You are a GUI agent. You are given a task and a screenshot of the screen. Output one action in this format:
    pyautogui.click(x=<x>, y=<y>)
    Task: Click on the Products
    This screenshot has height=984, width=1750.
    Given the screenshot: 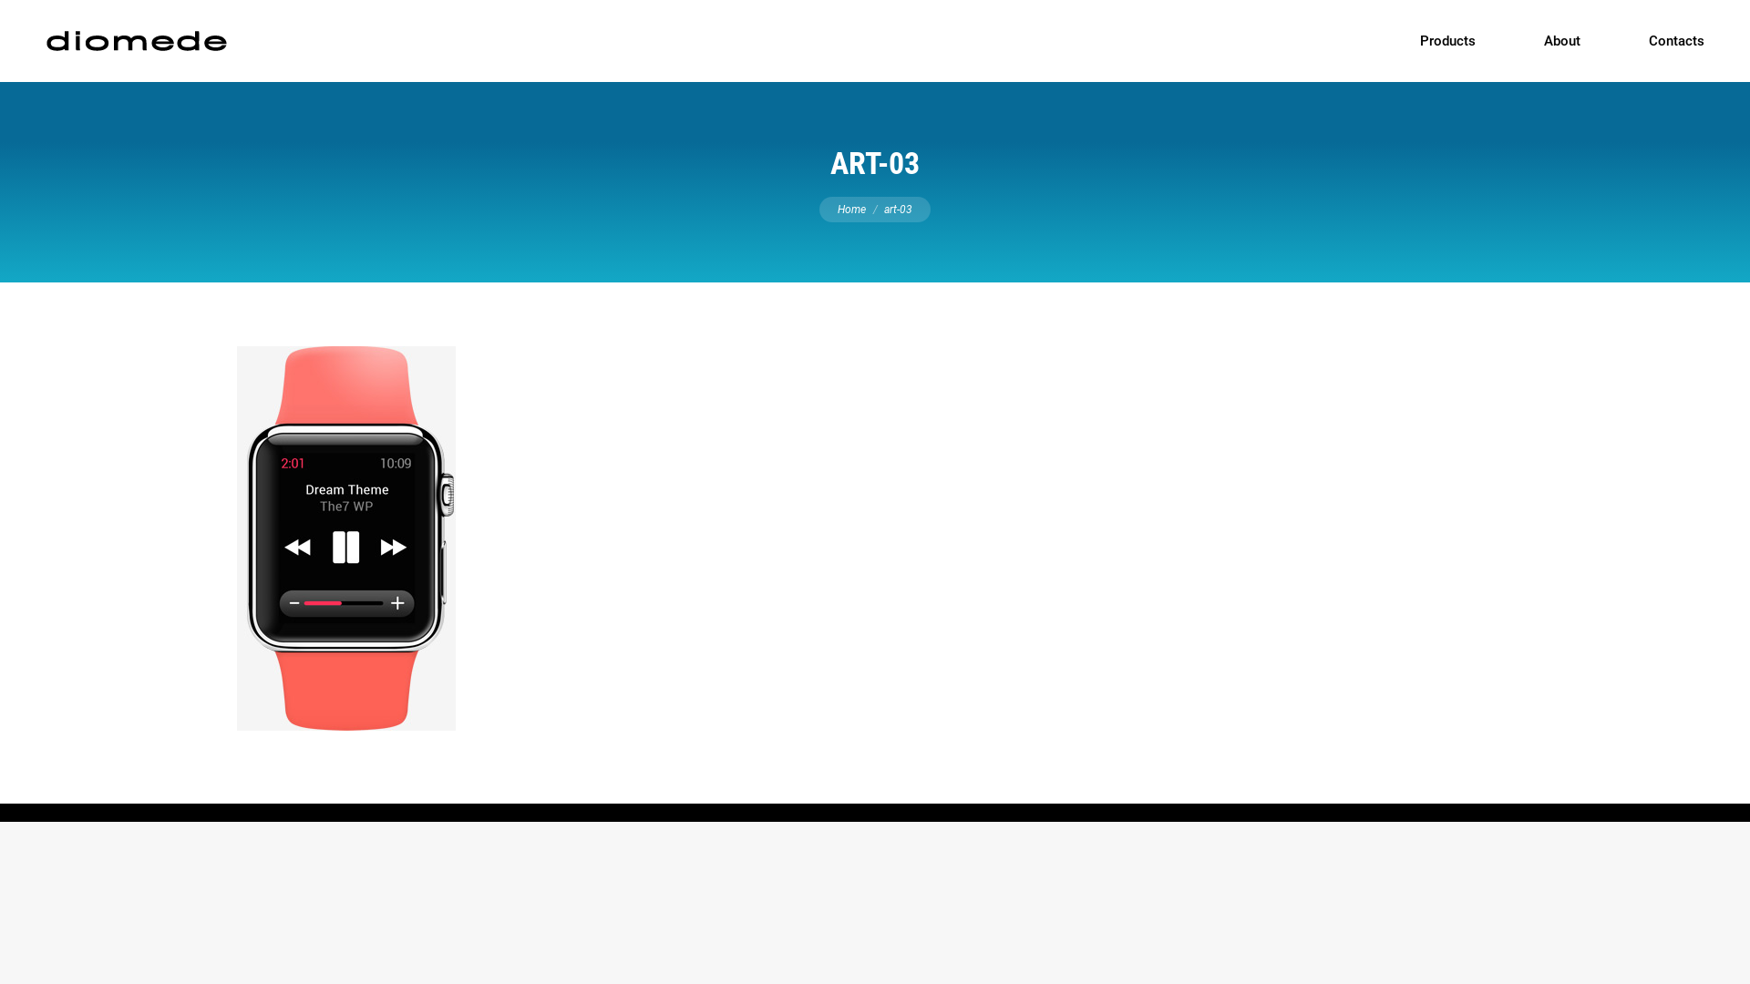 What is the action you would take?
    pyautogui.click(x=1447, y=41)
    